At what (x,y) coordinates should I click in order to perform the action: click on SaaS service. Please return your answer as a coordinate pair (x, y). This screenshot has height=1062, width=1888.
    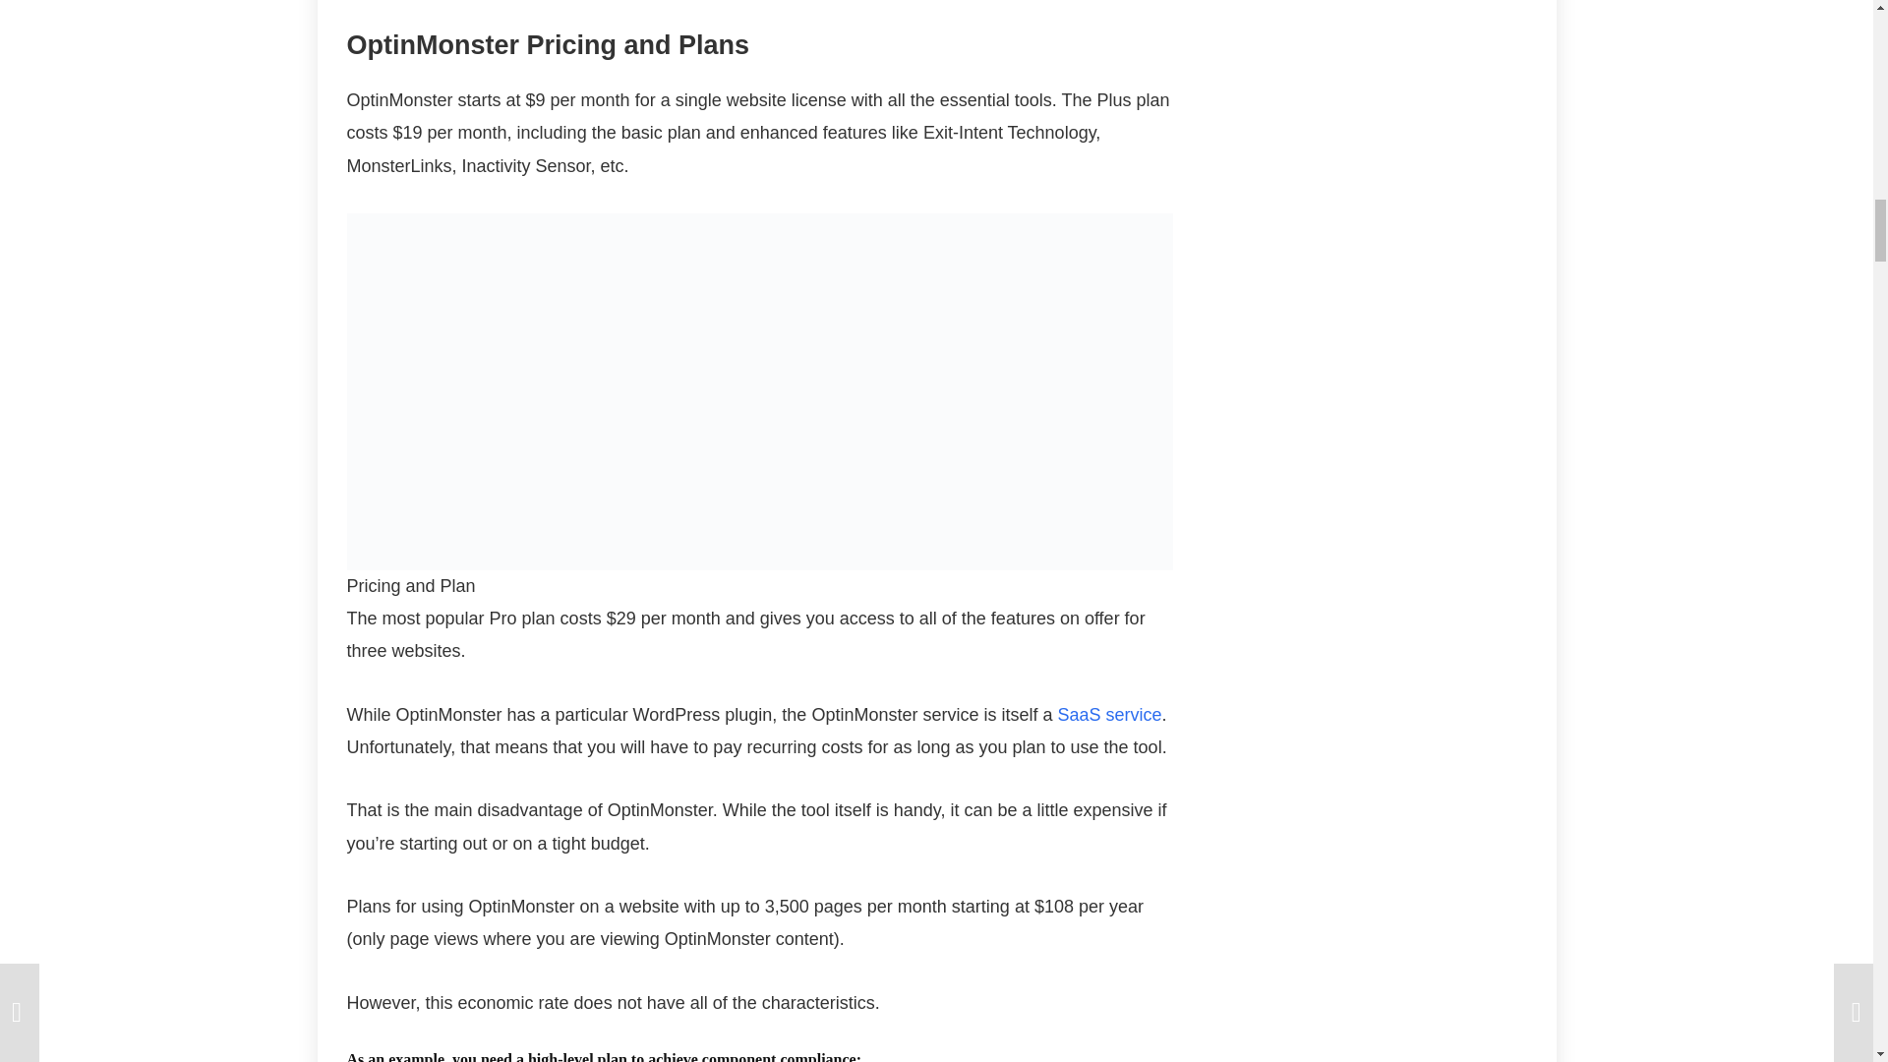
    Looking at the image, I should click on (1109, 714).